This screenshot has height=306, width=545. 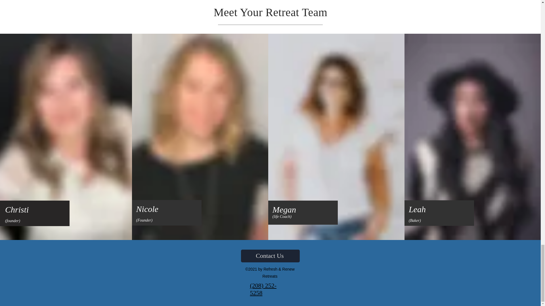 What do you see at coordinates (270, 12) in the screenshot?
I see `Meet Your Retreat Team` at bounding box center [270, 12].